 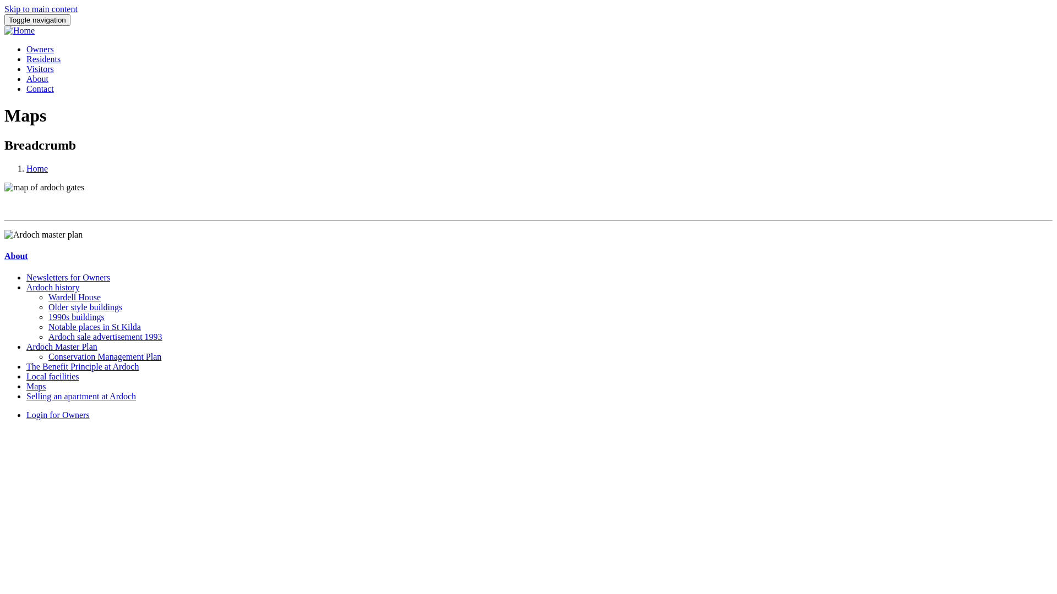 I want to click on Home, so click(x=37, y=168).